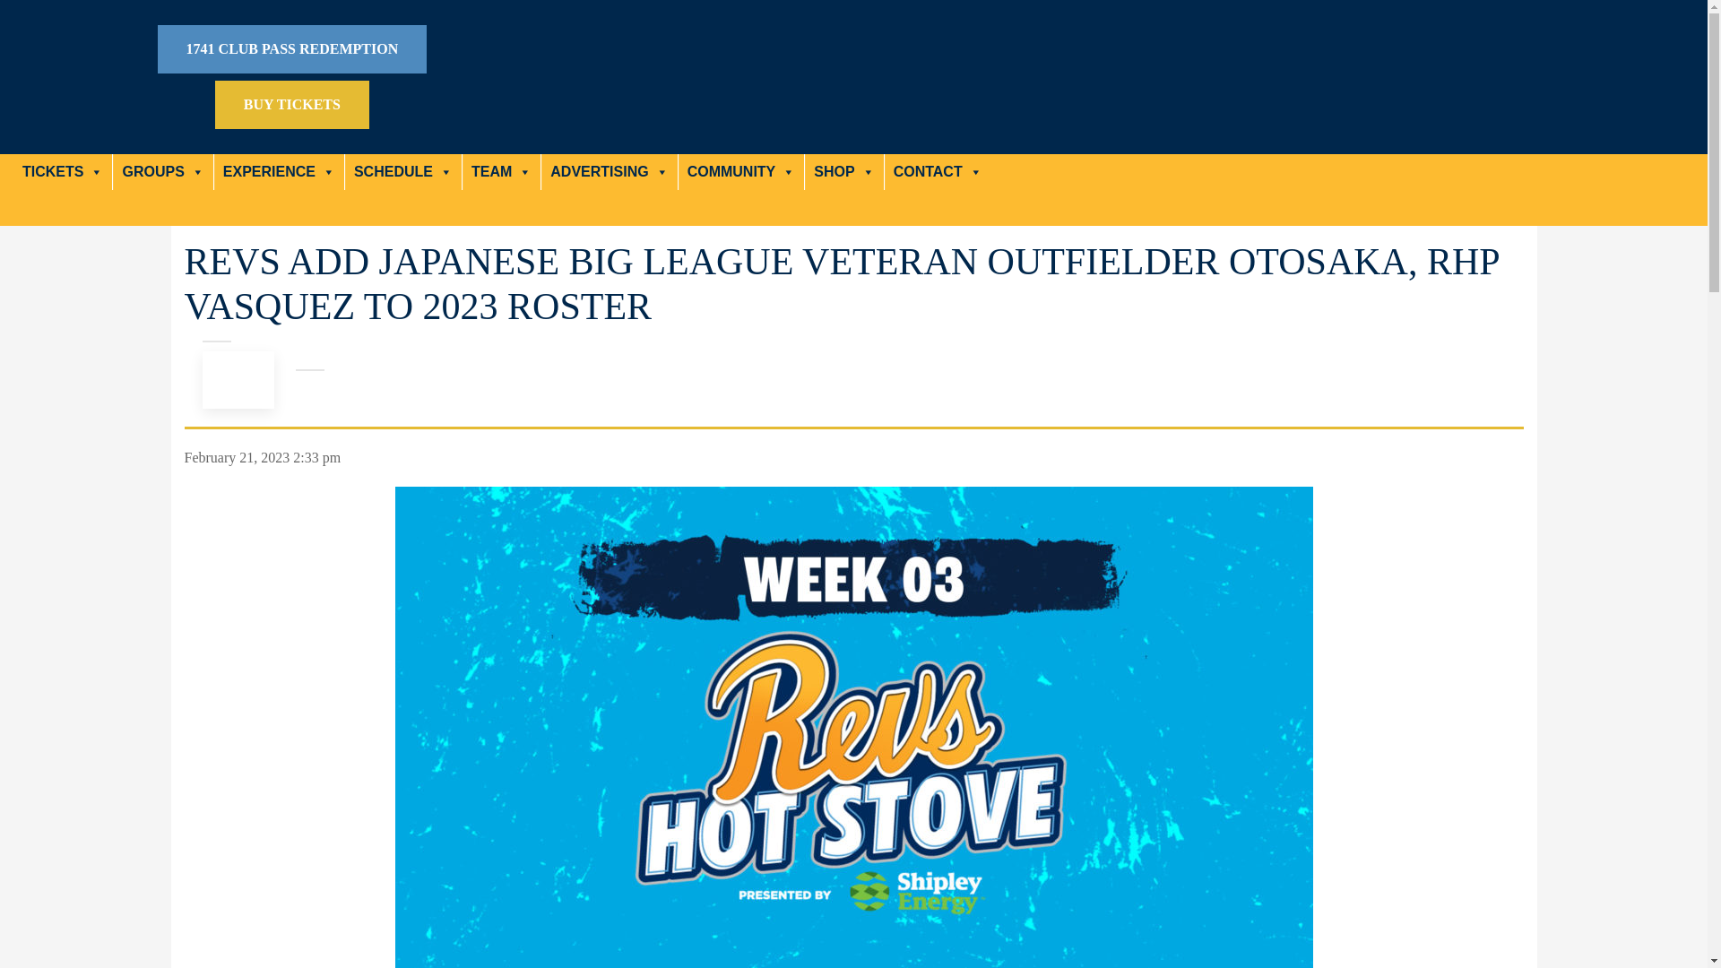 Image resolution: width=1721 pixels, height=968 pixels. Describe the element at coordinates (63, 171) in the screenshot. I see `TICKETS` at that location.